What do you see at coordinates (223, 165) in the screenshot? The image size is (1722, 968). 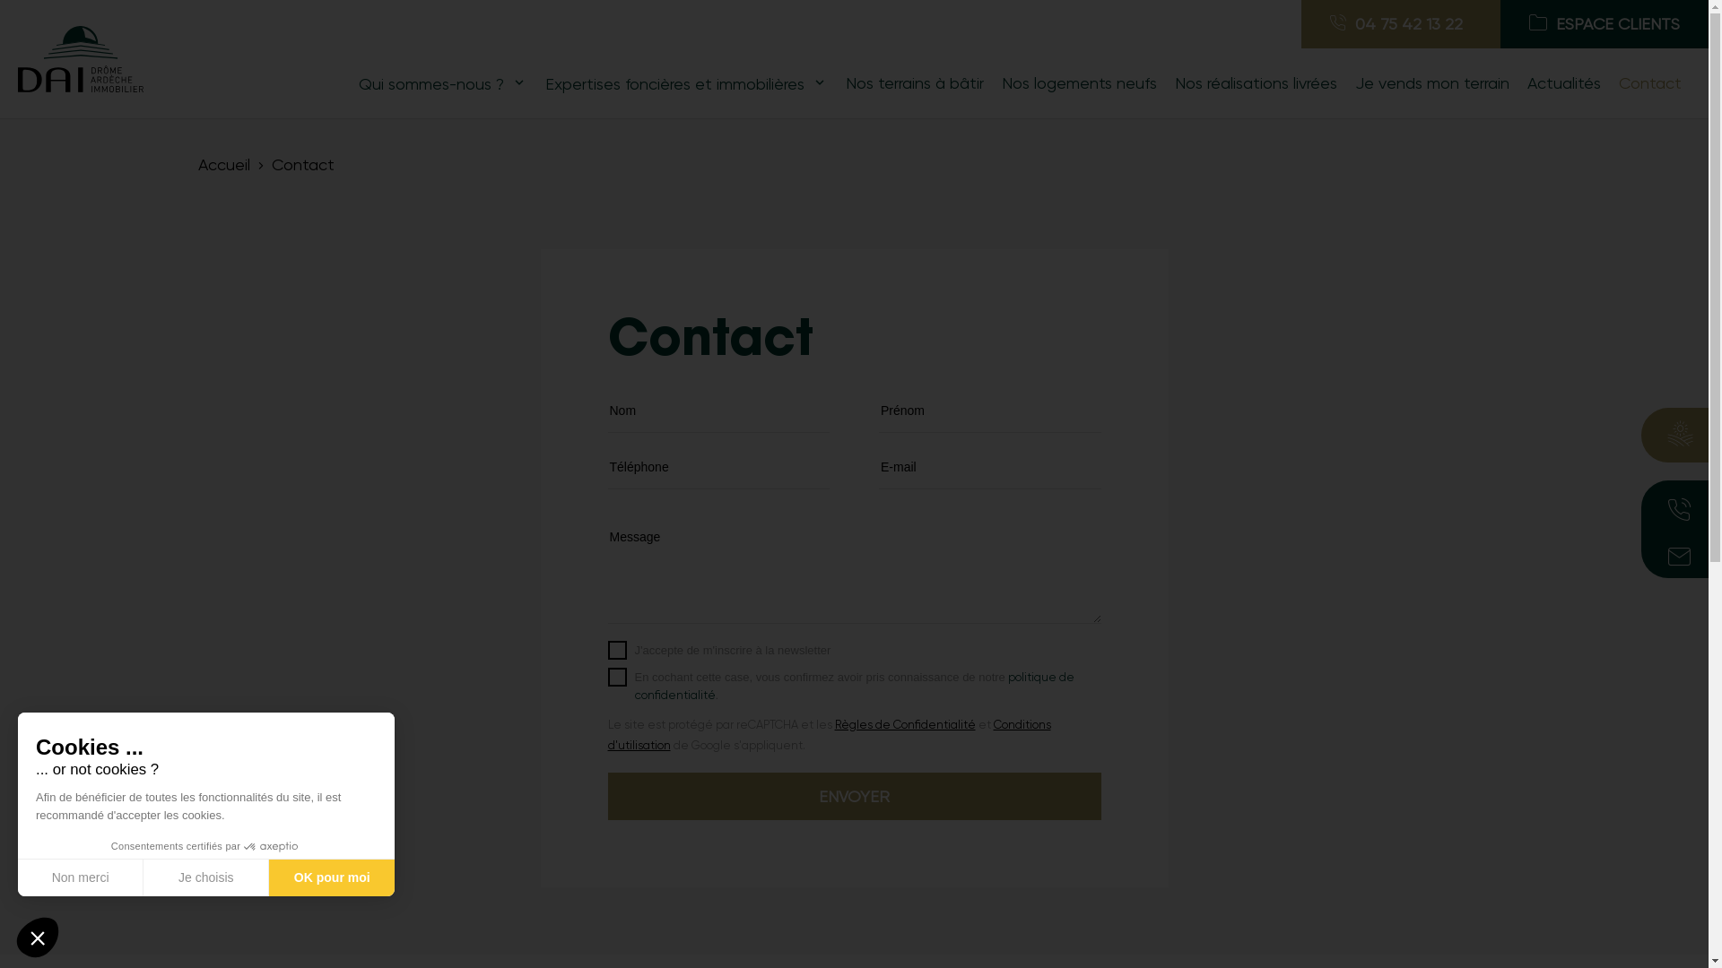 I see `Accueil` at bounding box center [223, 165].